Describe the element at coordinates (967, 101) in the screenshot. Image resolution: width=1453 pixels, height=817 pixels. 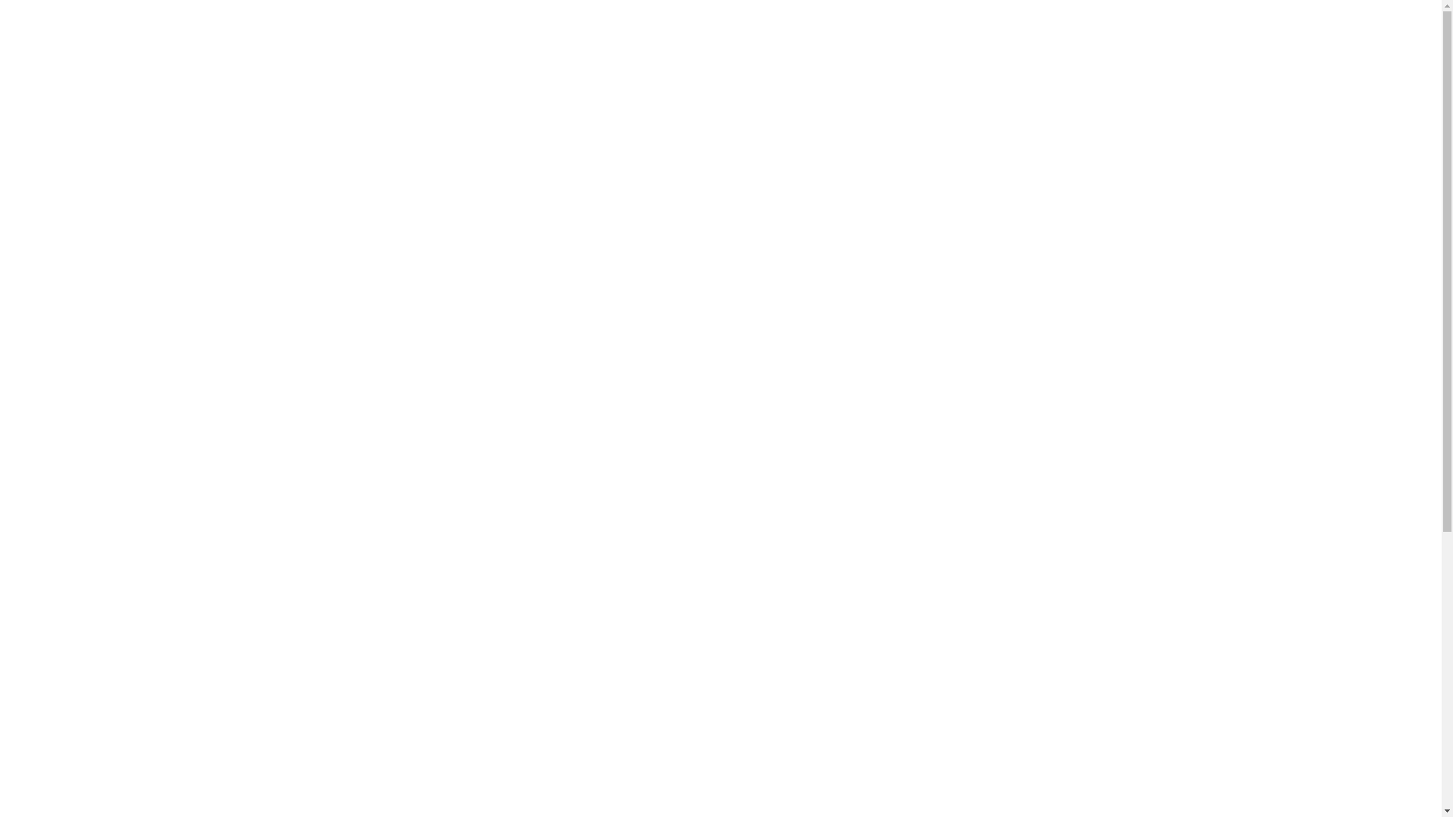
I see `Home` at that location.